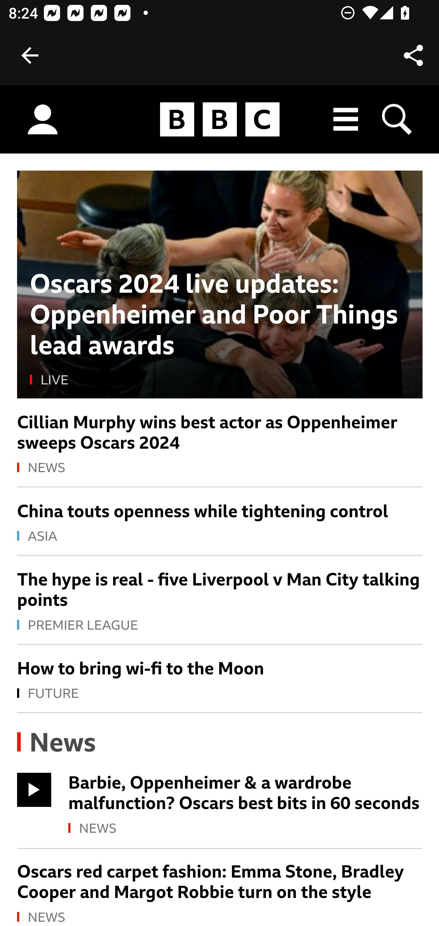  What do you see at coordinates (220, 380) in the screenshot?
I see ` LIVE    LIVE` at bounding box center [220, 380].